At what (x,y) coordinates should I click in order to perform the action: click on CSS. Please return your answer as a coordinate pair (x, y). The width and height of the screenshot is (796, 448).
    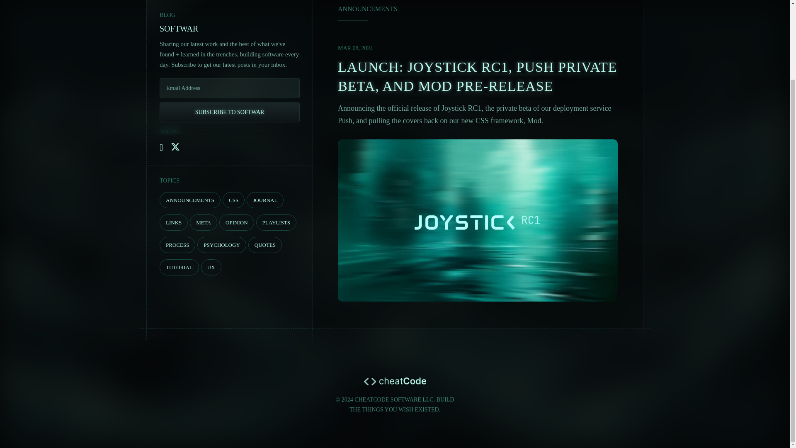
    Looking at the image, I should click on (233, 200).